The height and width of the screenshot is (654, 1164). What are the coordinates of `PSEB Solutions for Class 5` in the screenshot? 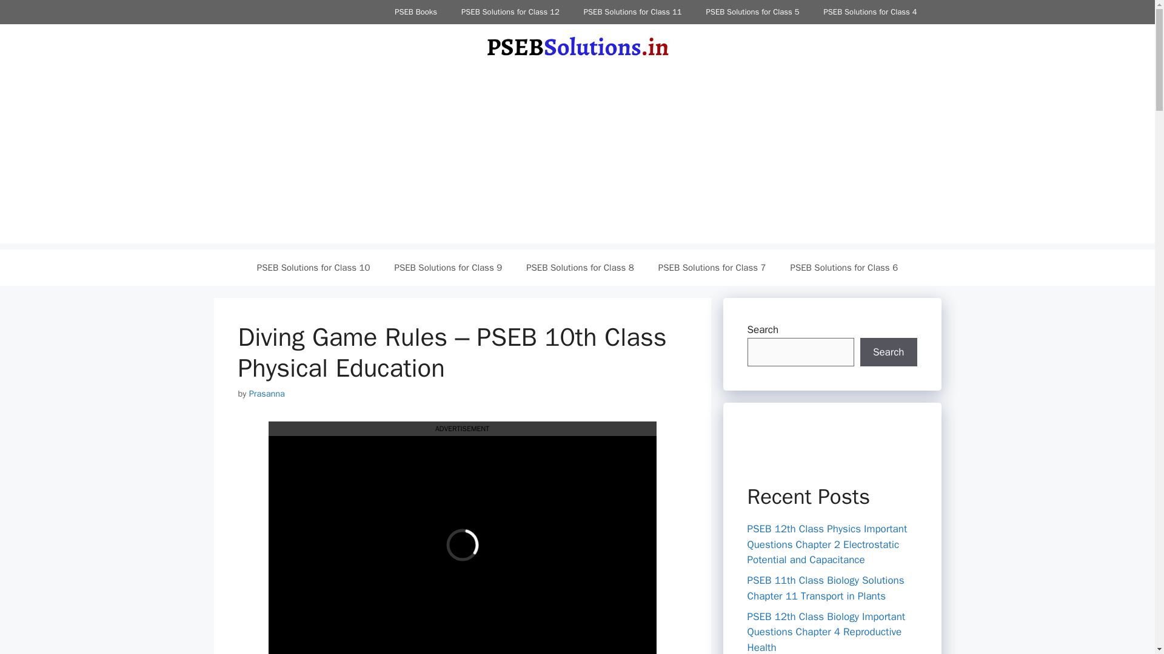 It's located at (752, 12).